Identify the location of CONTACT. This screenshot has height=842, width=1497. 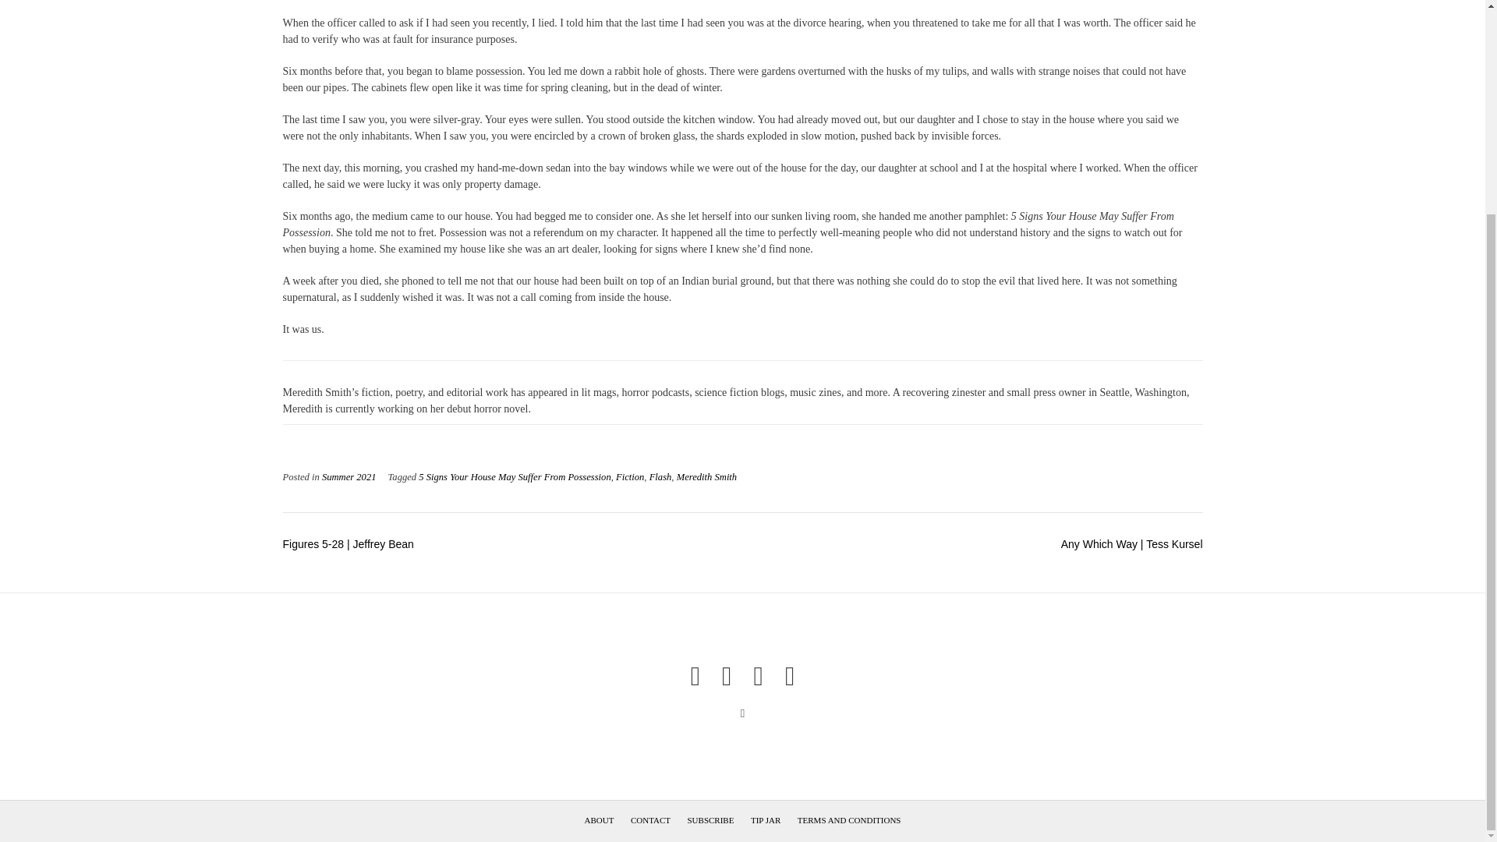
(650, 820).